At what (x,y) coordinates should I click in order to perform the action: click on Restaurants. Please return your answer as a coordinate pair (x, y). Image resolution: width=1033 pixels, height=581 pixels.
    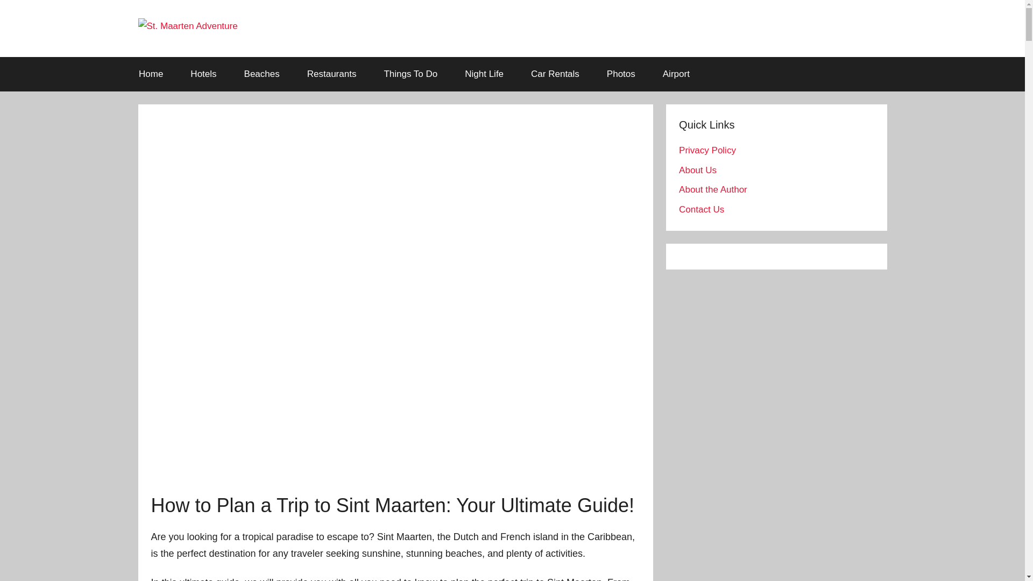
    Looking at the image, I should click on (331, 74).